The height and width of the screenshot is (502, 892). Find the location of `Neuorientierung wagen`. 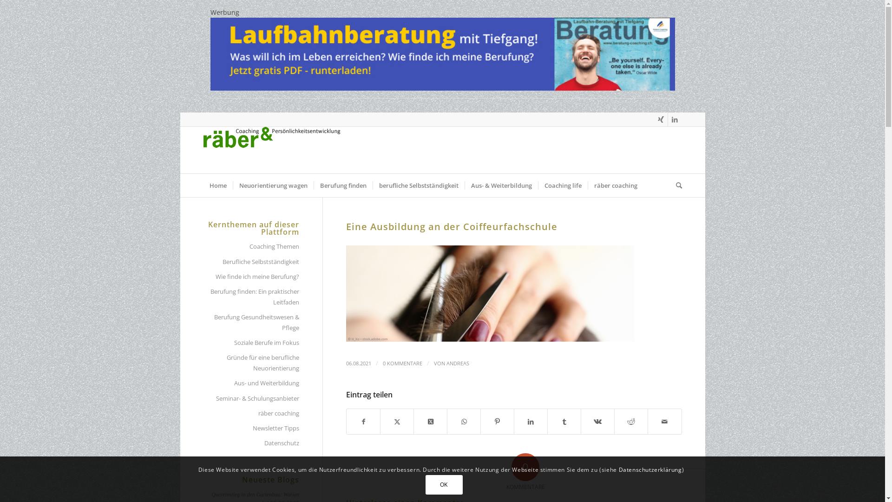

Neuorientierung wagen is located at coordinates (273, 185).